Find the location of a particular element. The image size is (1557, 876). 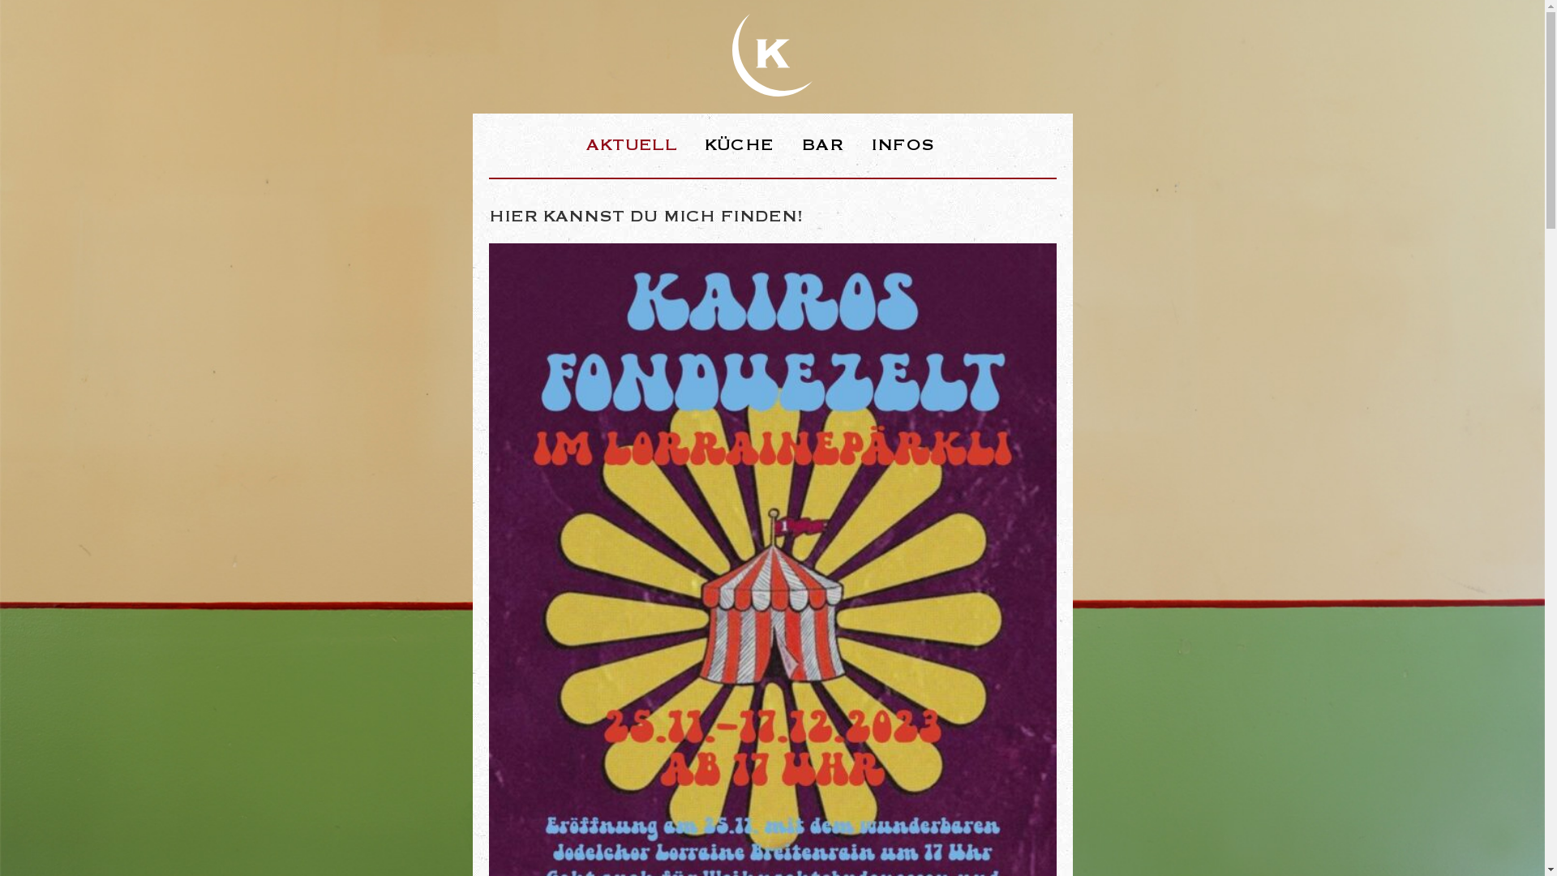

INFOS is located at coordinates (903, 144).